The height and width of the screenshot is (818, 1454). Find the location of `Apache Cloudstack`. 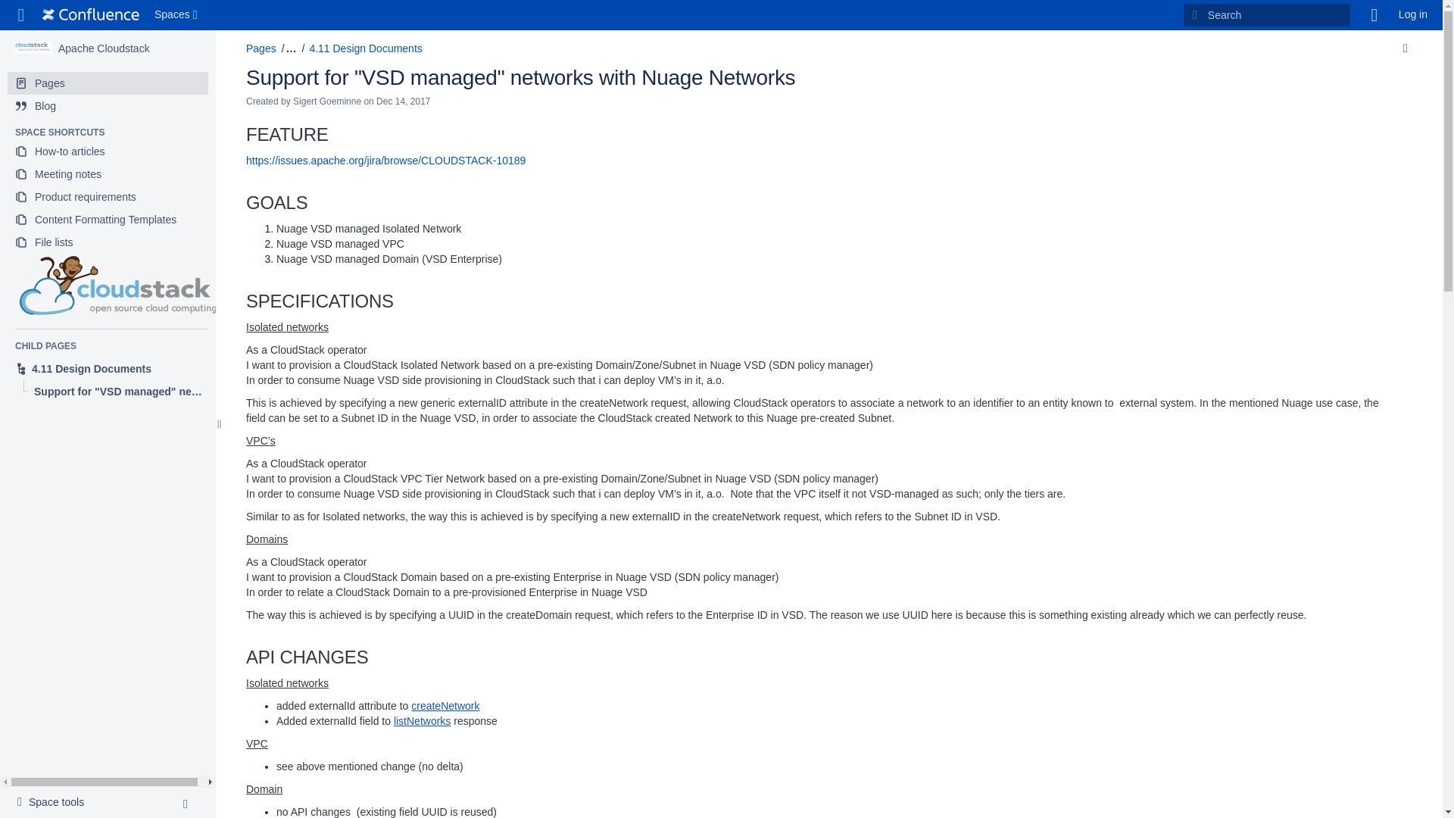

Apache Cloudstack is located at coordinates (108, 220).